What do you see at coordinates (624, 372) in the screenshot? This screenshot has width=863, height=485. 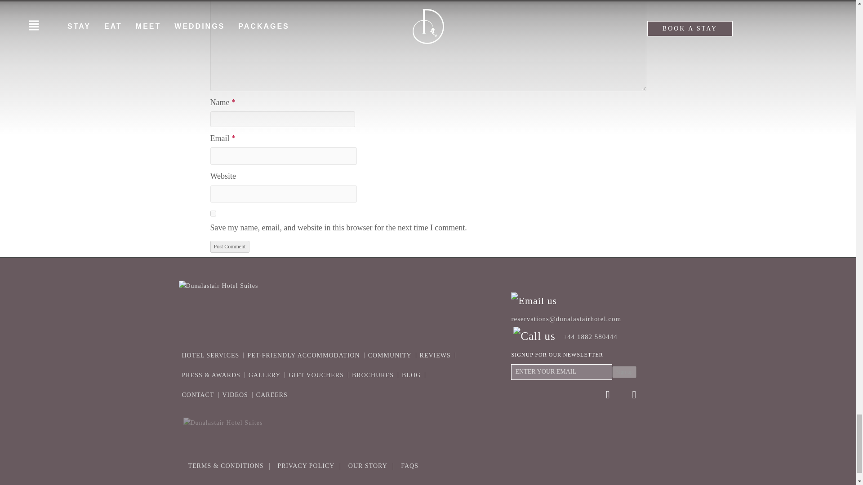 I see `Sign up` at bounding box center [624, 372].